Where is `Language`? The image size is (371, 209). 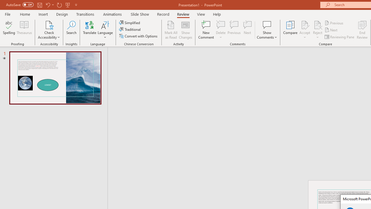 Language is located at coordinates (105, 30).